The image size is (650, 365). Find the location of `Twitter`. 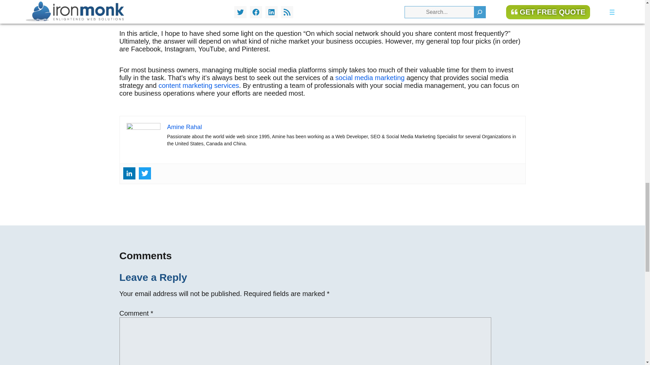

Twitter is located at coordinates (145, 173).